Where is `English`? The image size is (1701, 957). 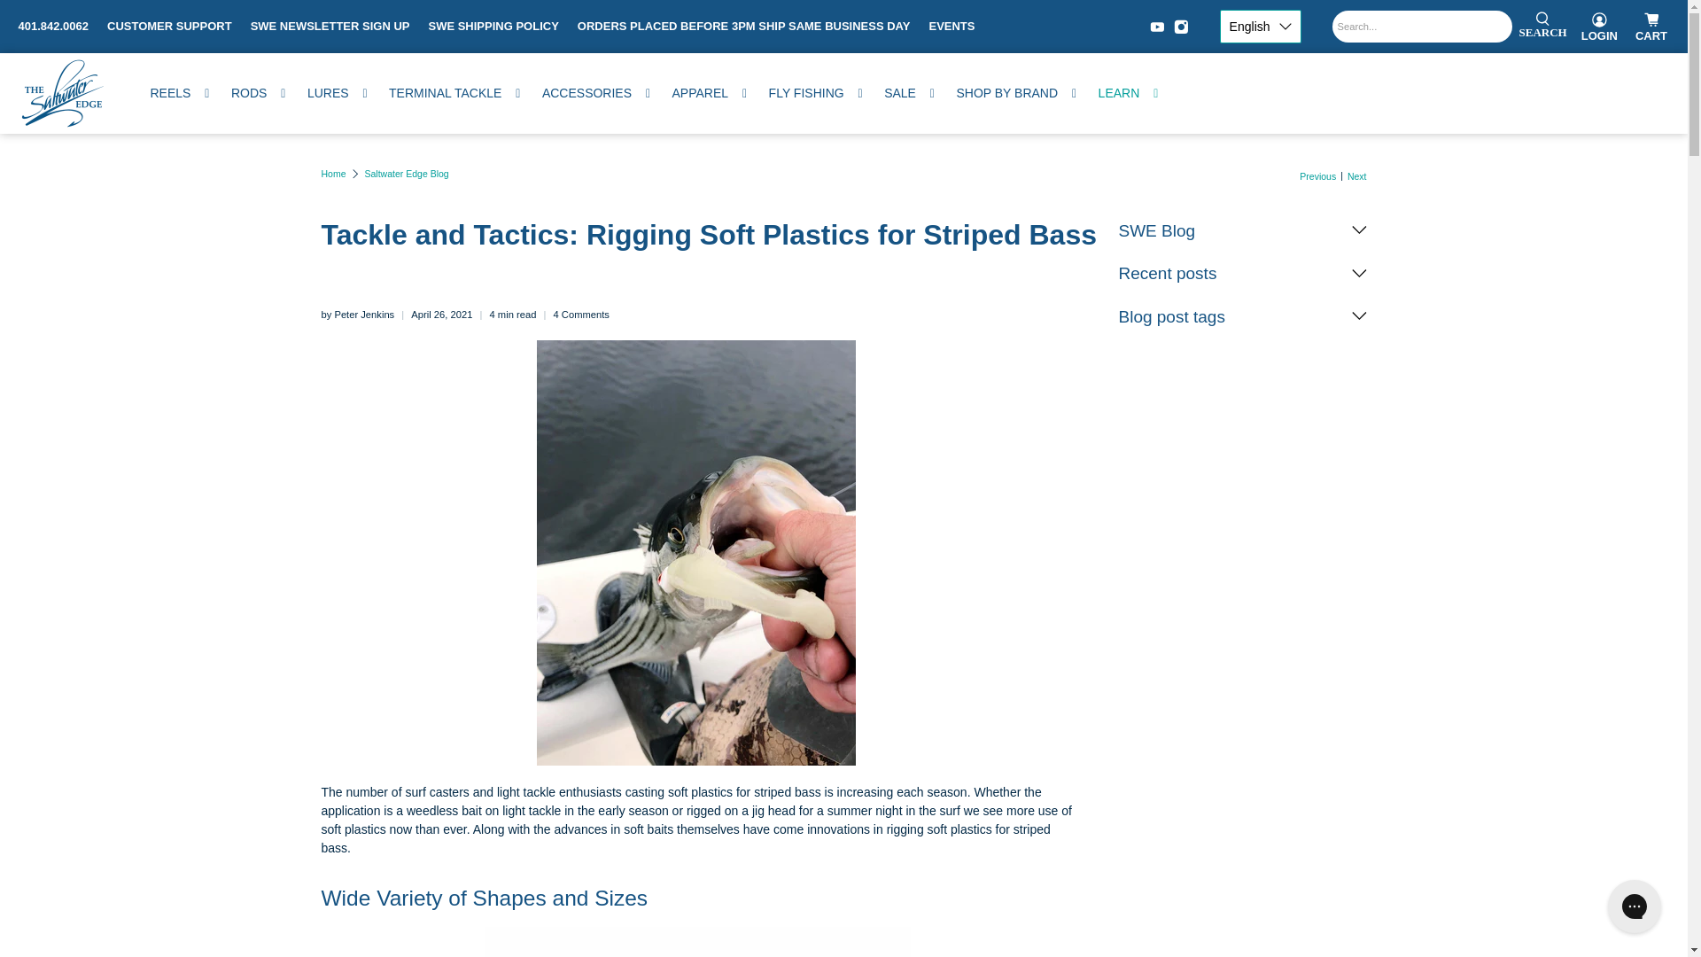 English is located at coordinates (1260, 26).